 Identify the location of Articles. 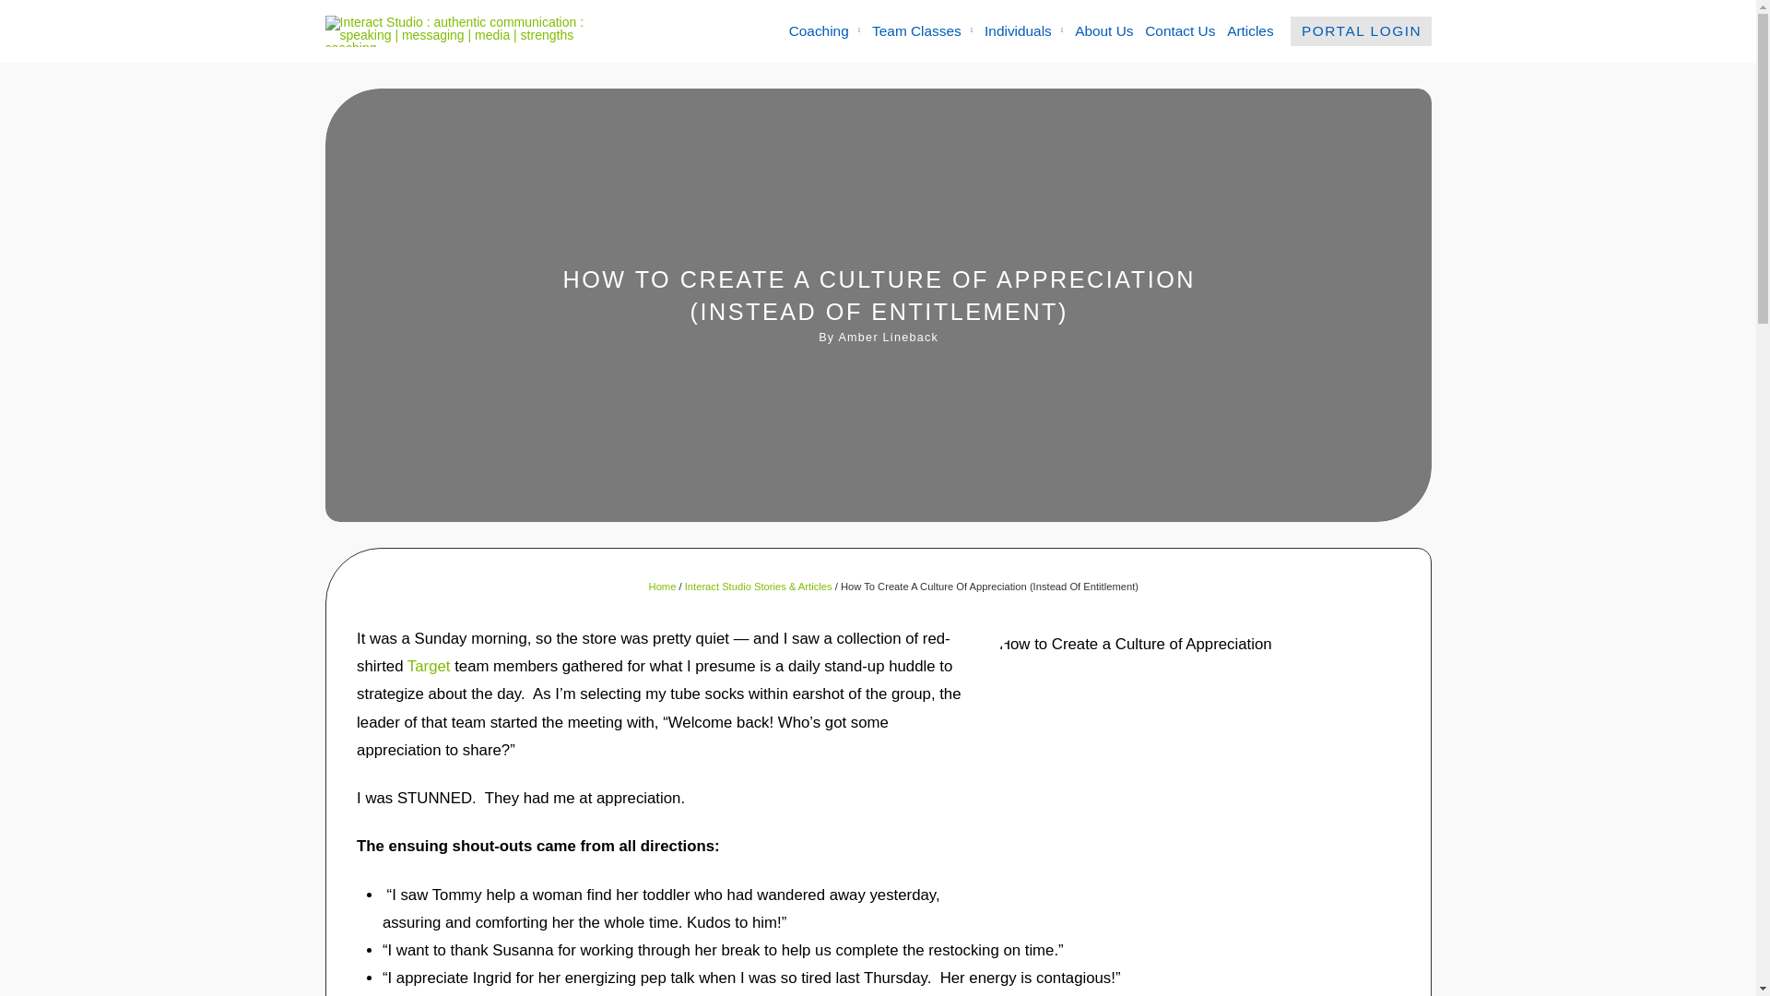
(1250, 31).